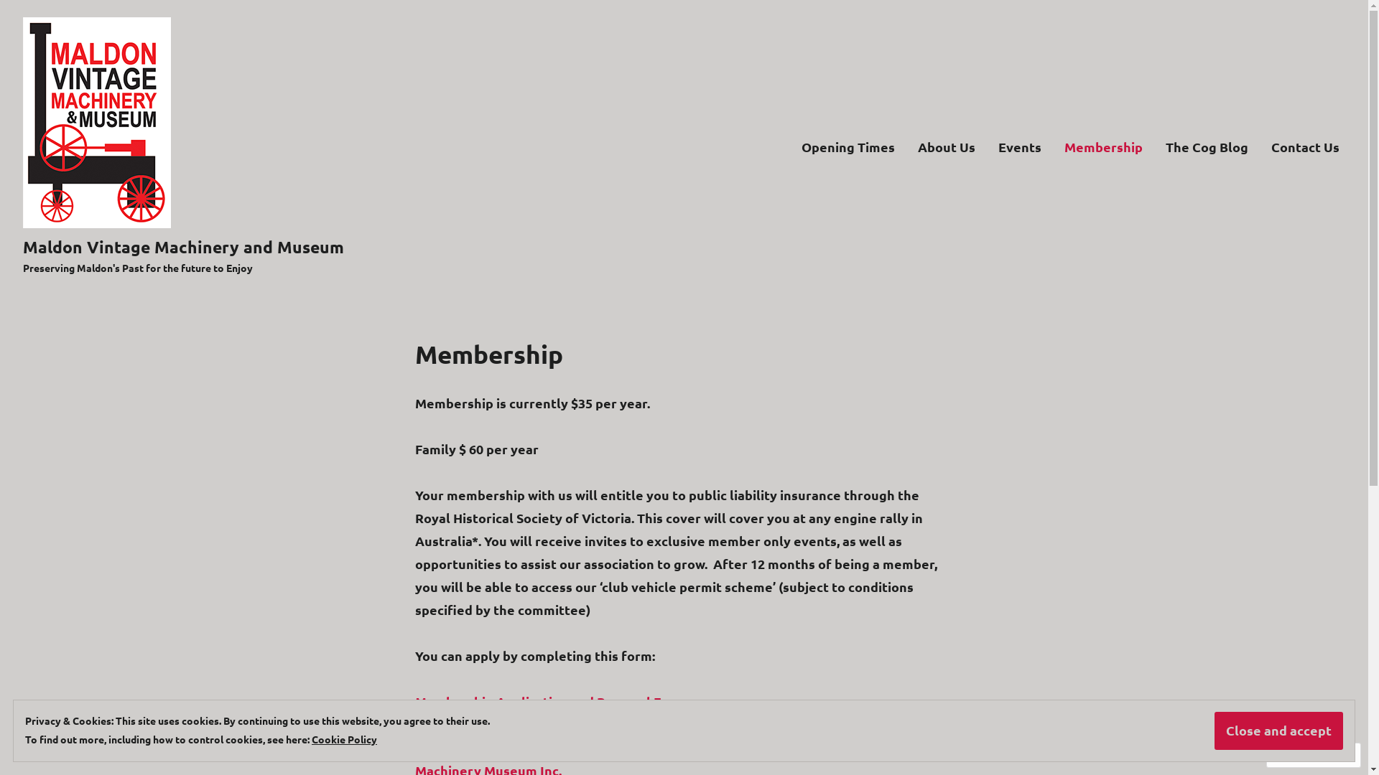 This screenshot has height=775, width=1379. Describe the element at coordinates (345, 739) in the screenshot. I see `Cookie Policy` at that location.